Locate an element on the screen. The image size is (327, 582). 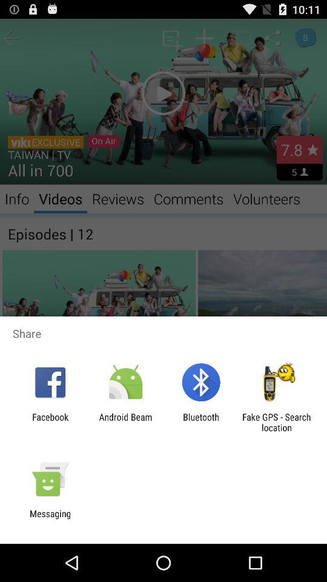
select the item next to bluetooth icon is located at coordinates (276, 422).